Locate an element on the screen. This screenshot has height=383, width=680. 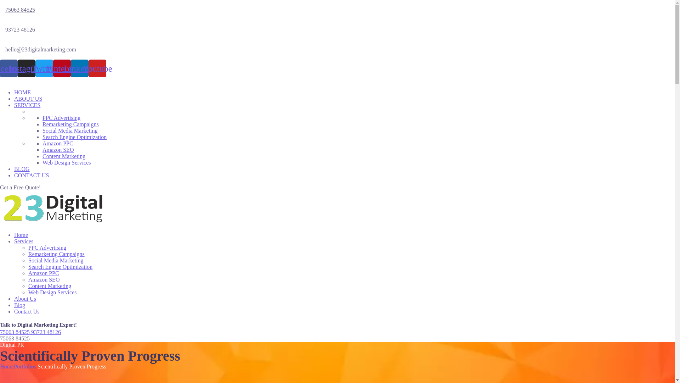
Social Media Marketing is located at coordinates (70, 131).